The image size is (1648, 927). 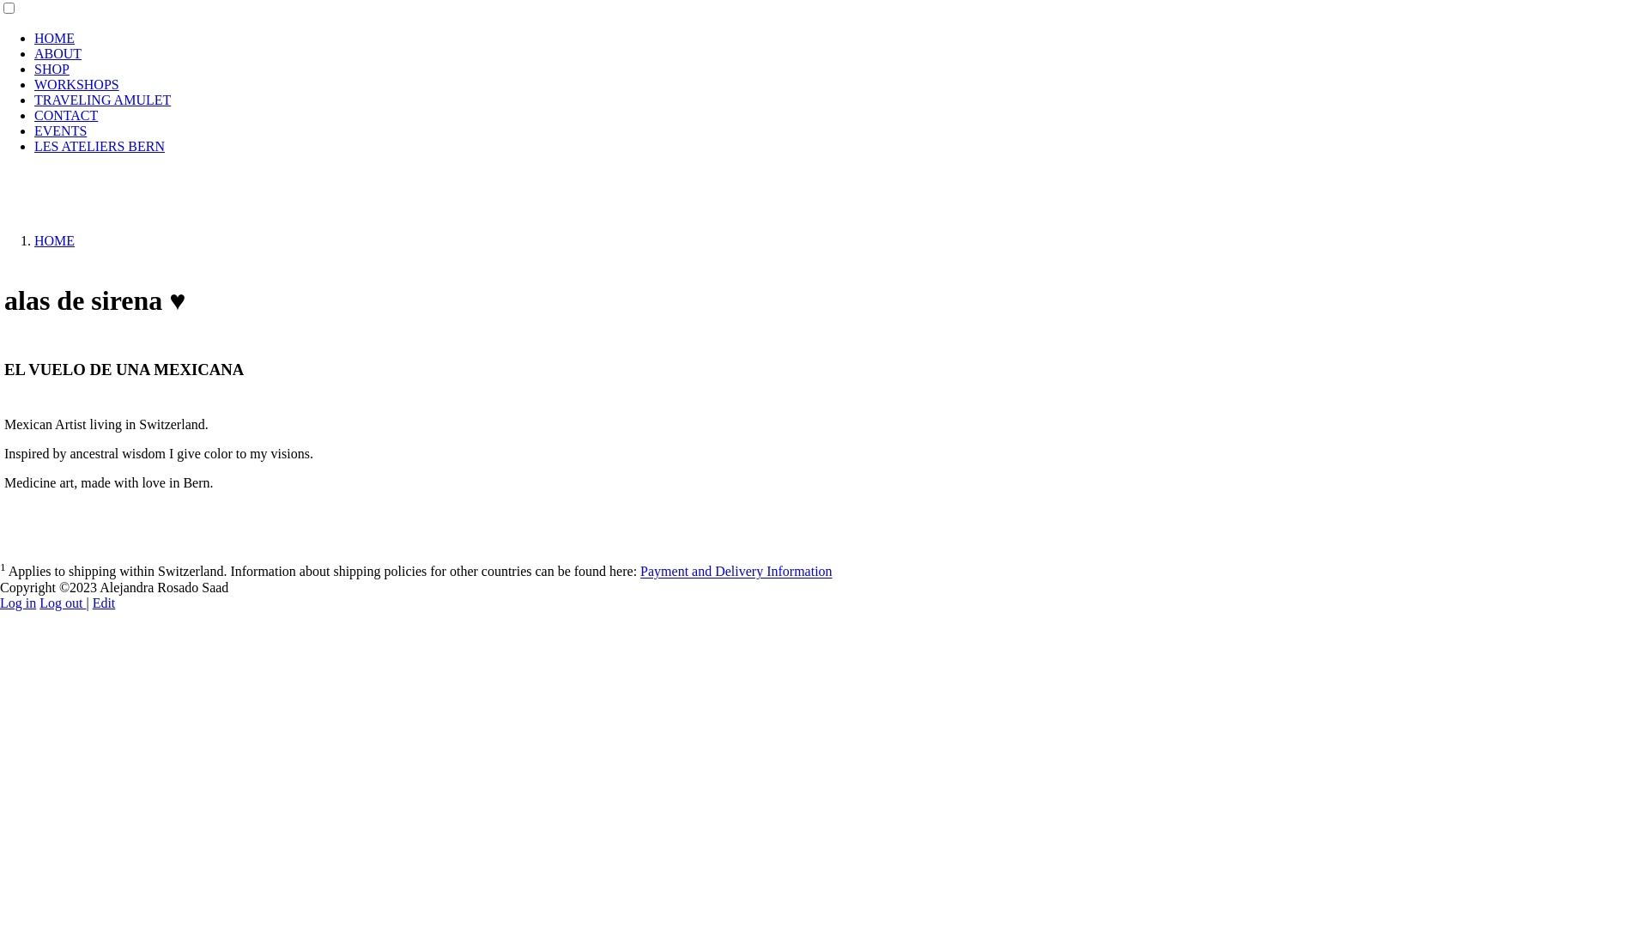 What do you see at coordinates (103, 100) in the screenshot?
I see `TRAVELING AMULET` at bounding box center [103, 100].